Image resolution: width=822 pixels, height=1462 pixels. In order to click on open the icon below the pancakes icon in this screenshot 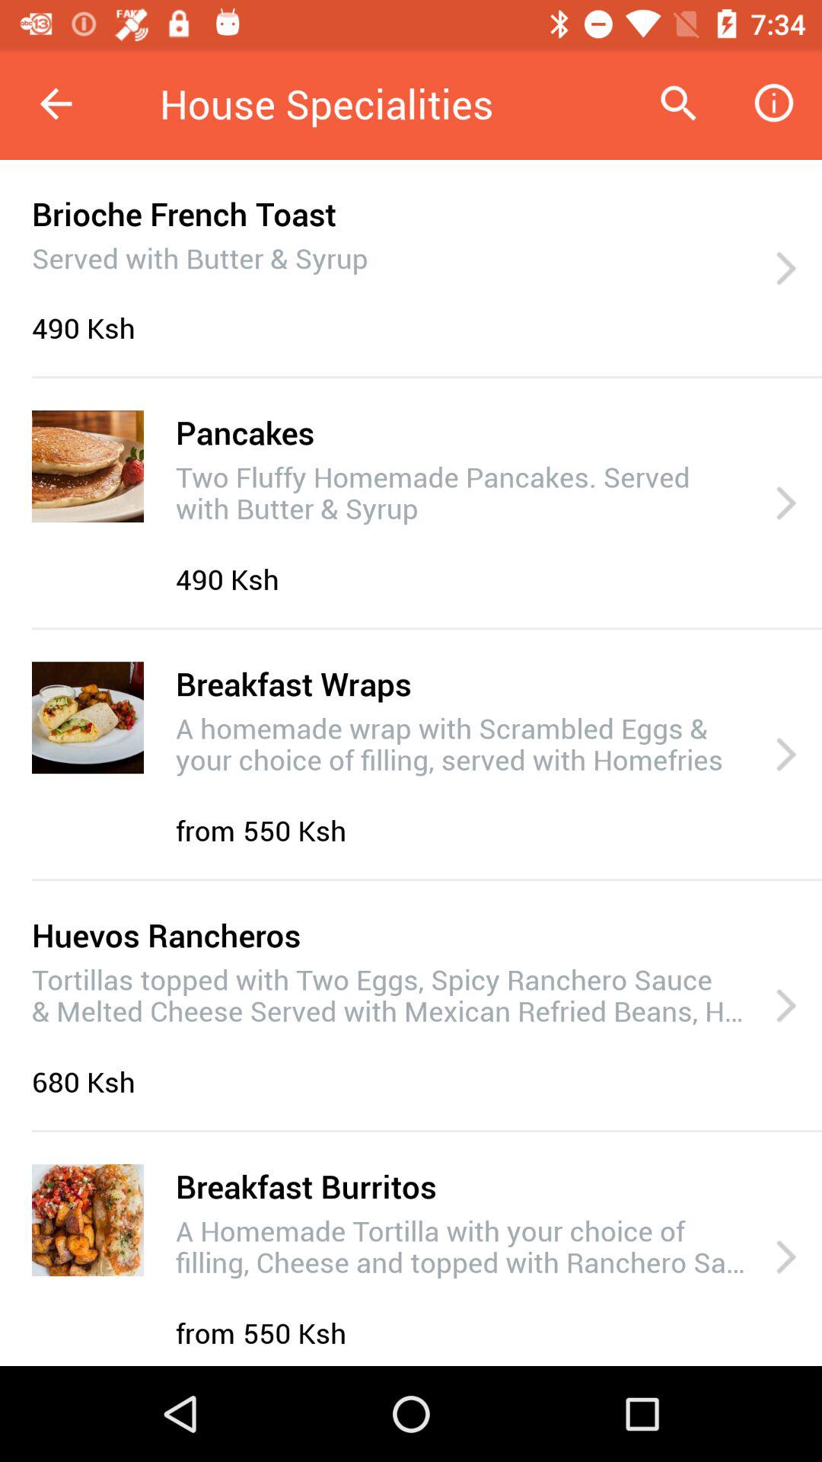, I will do `click(463, 490)`.